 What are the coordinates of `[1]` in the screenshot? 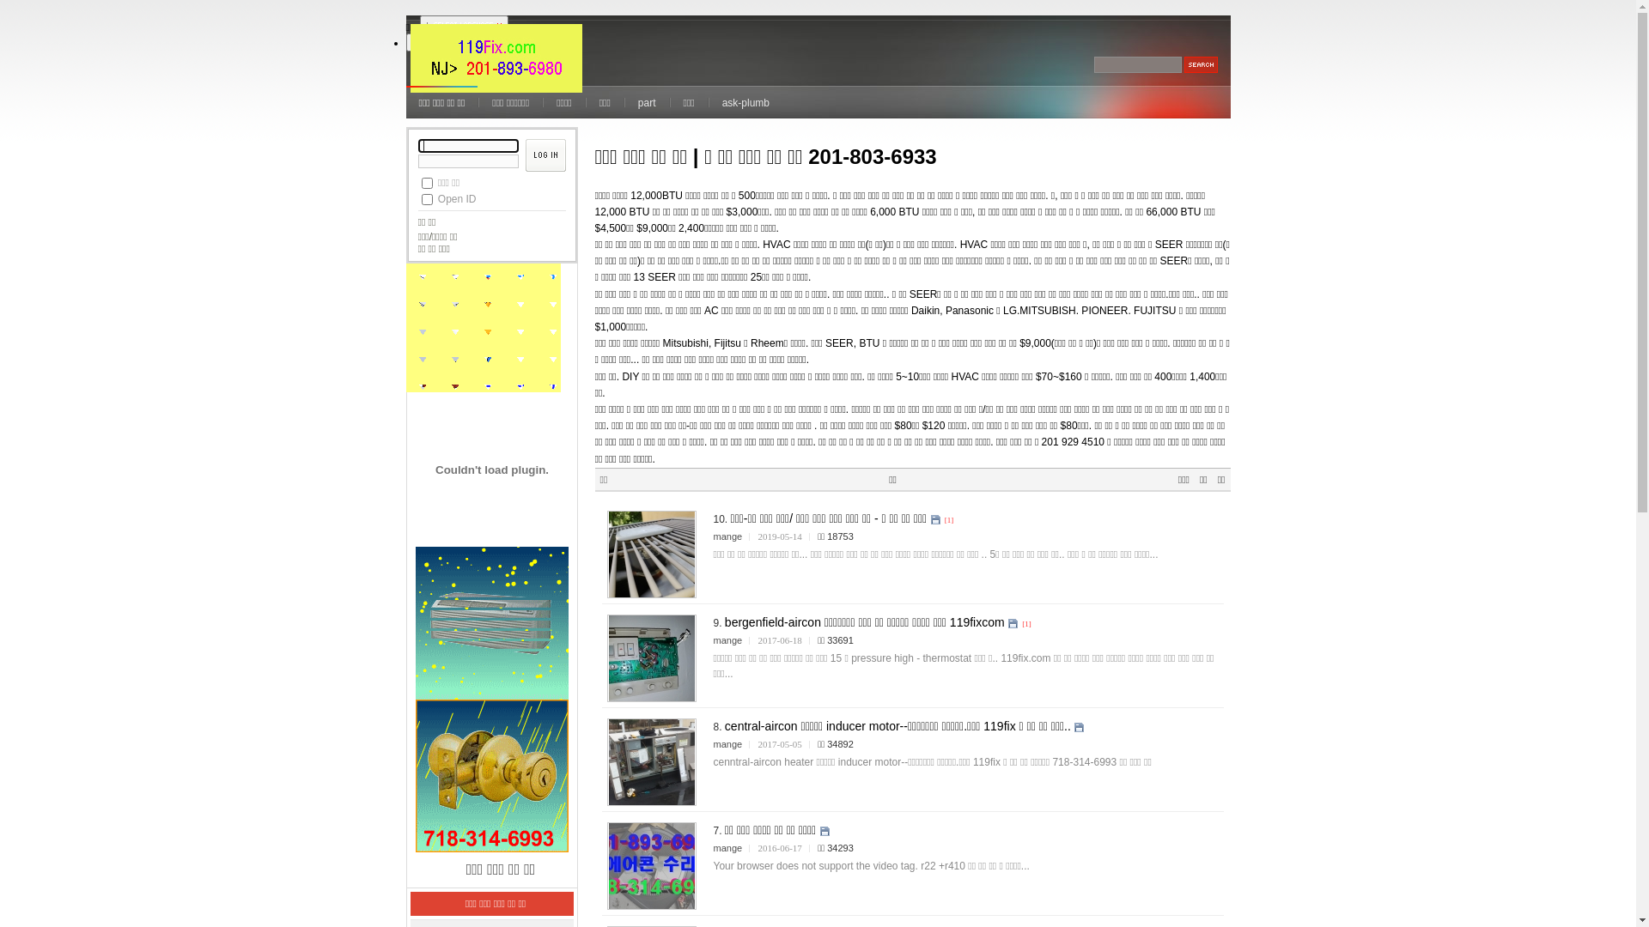 It's located at (1027, 623).